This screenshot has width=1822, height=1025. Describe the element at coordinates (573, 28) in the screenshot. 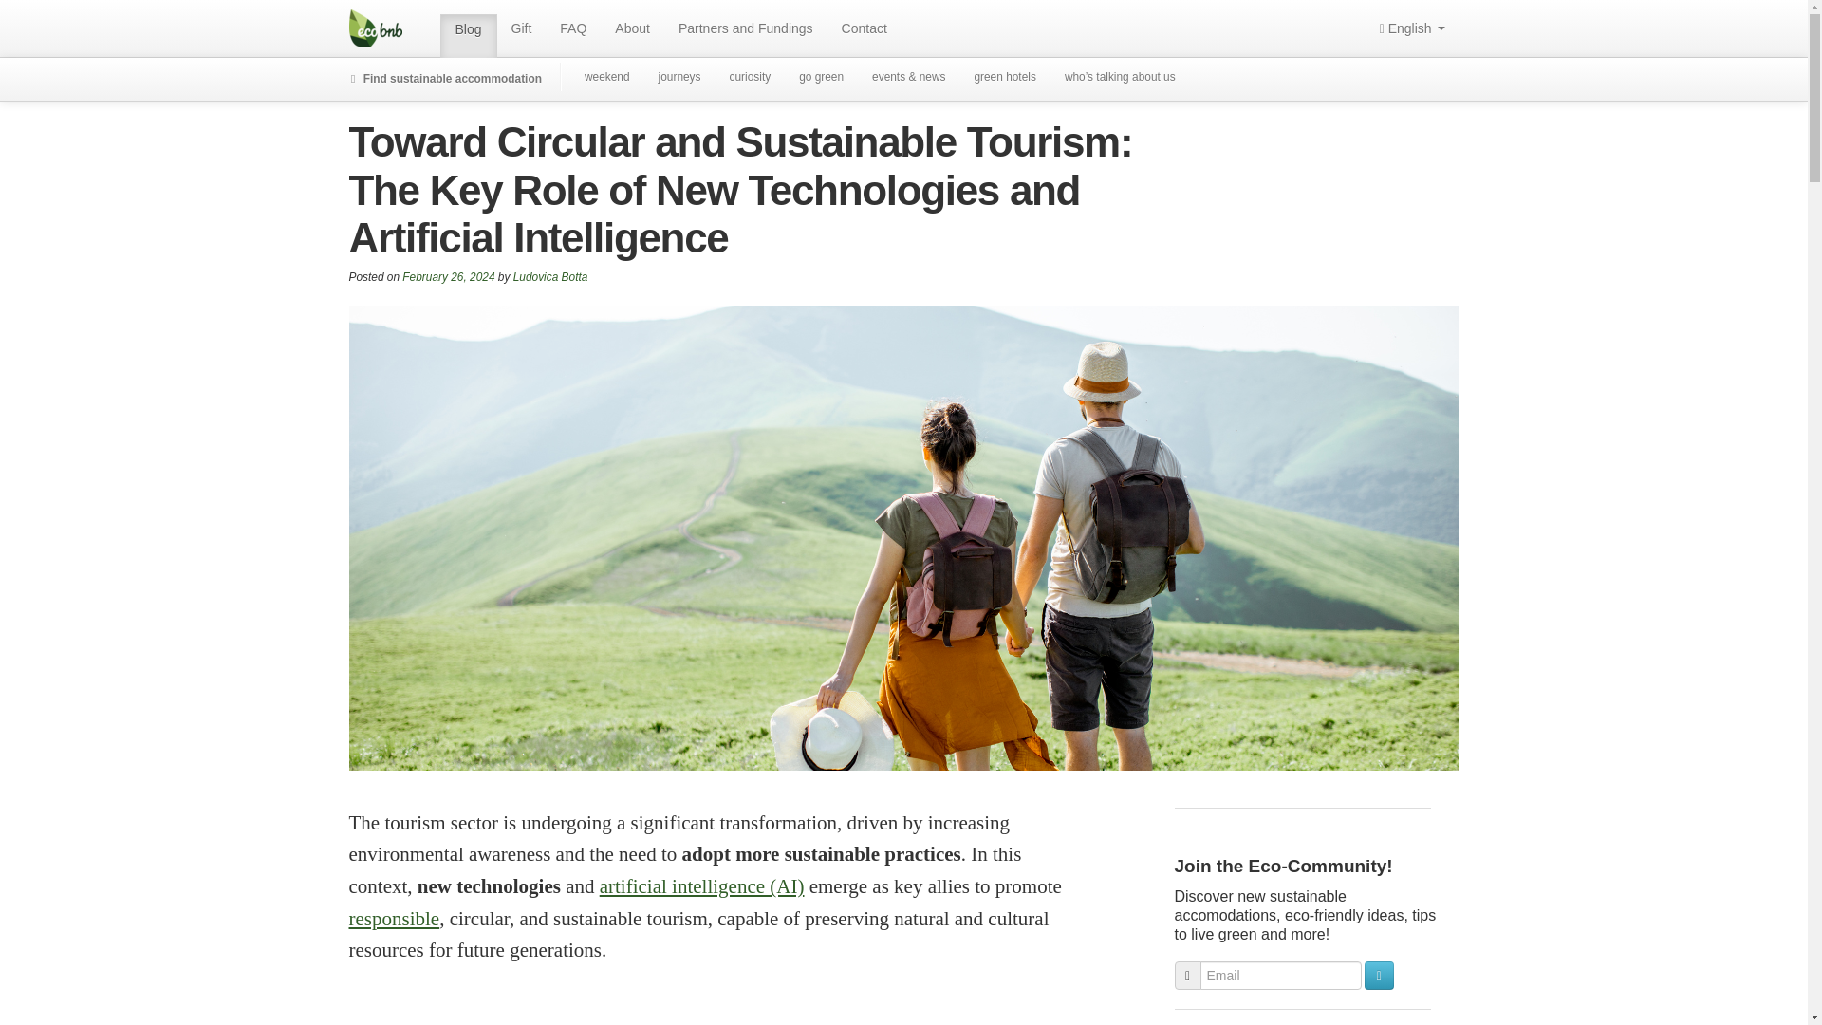

I see `FAQ` at that location.